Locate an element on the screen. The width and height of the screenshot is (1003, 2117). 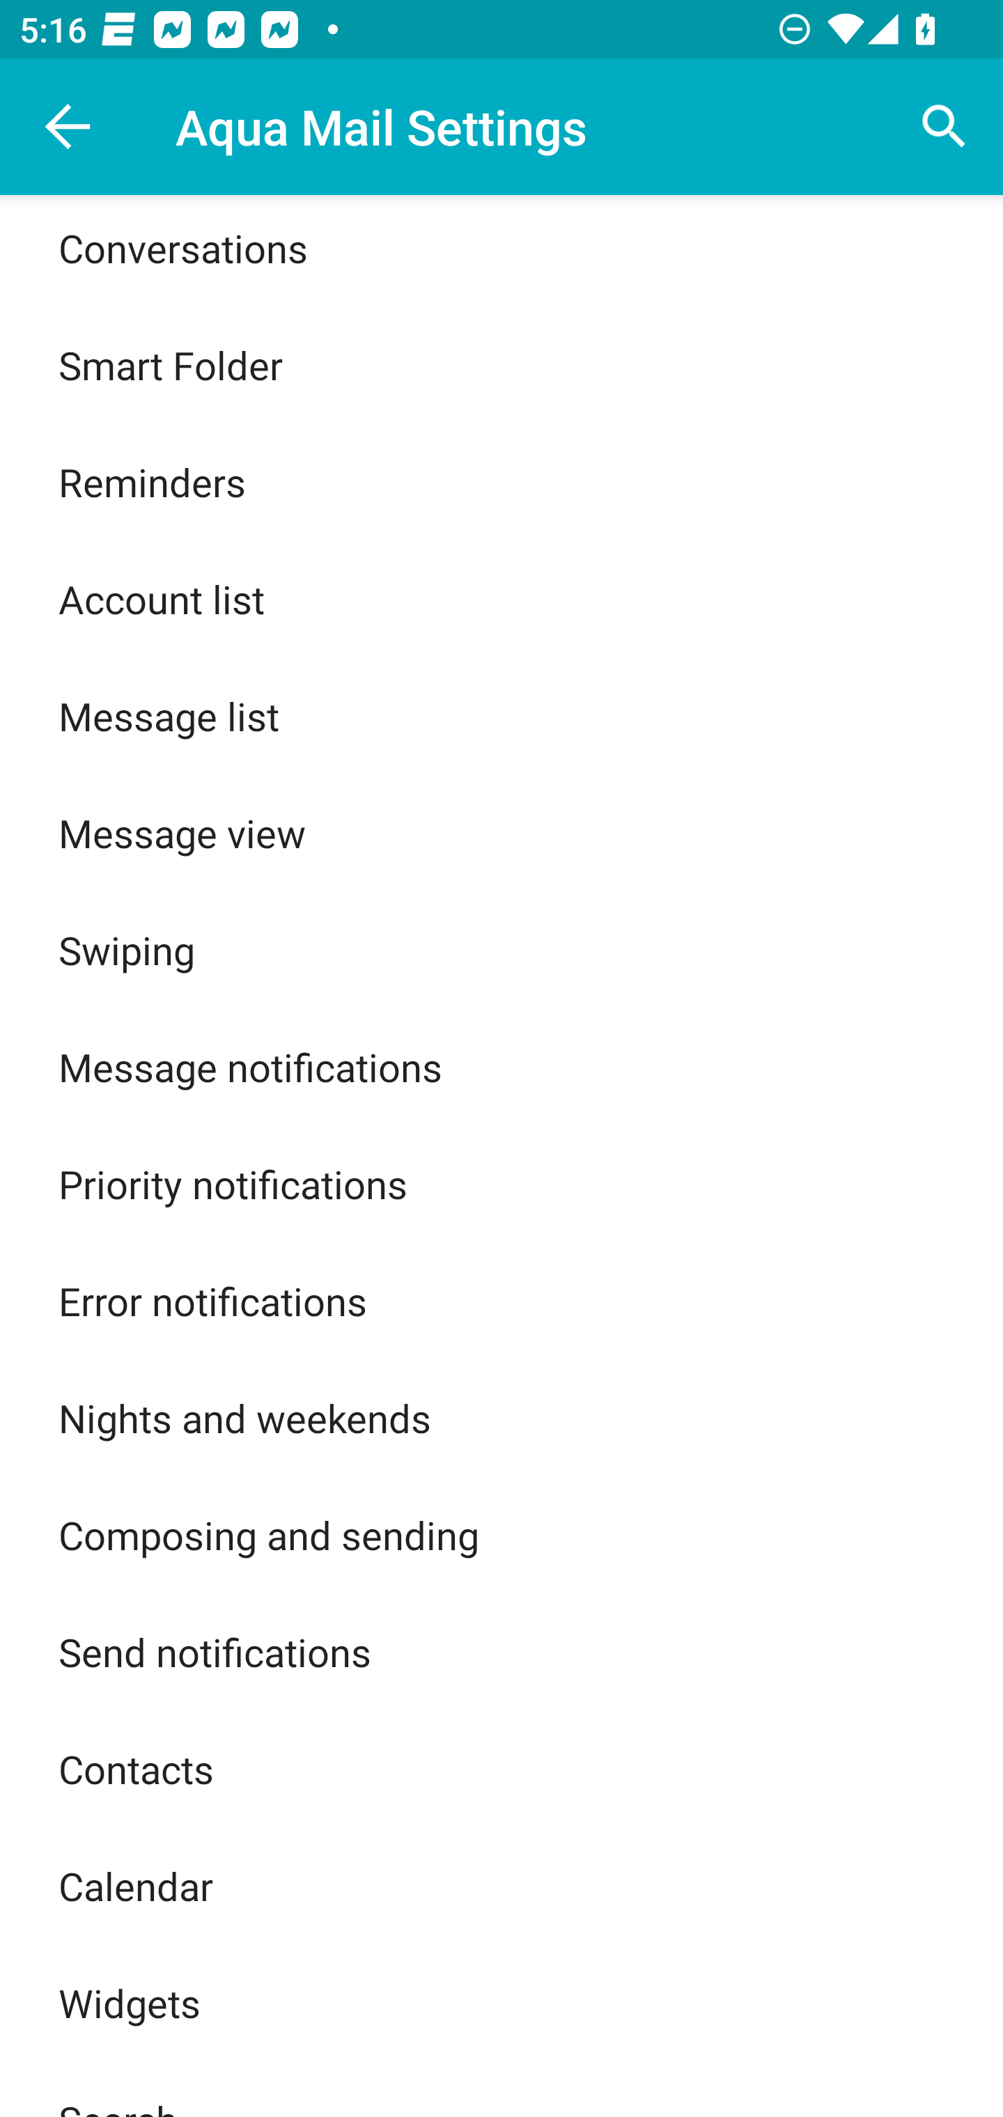
Smart Folder is located at coordinates (501, 365).